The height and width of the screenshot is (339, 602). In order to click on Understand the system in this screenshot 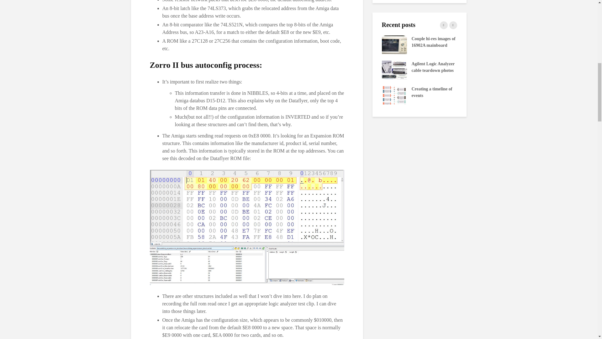, I will do `click(244, 69)`.